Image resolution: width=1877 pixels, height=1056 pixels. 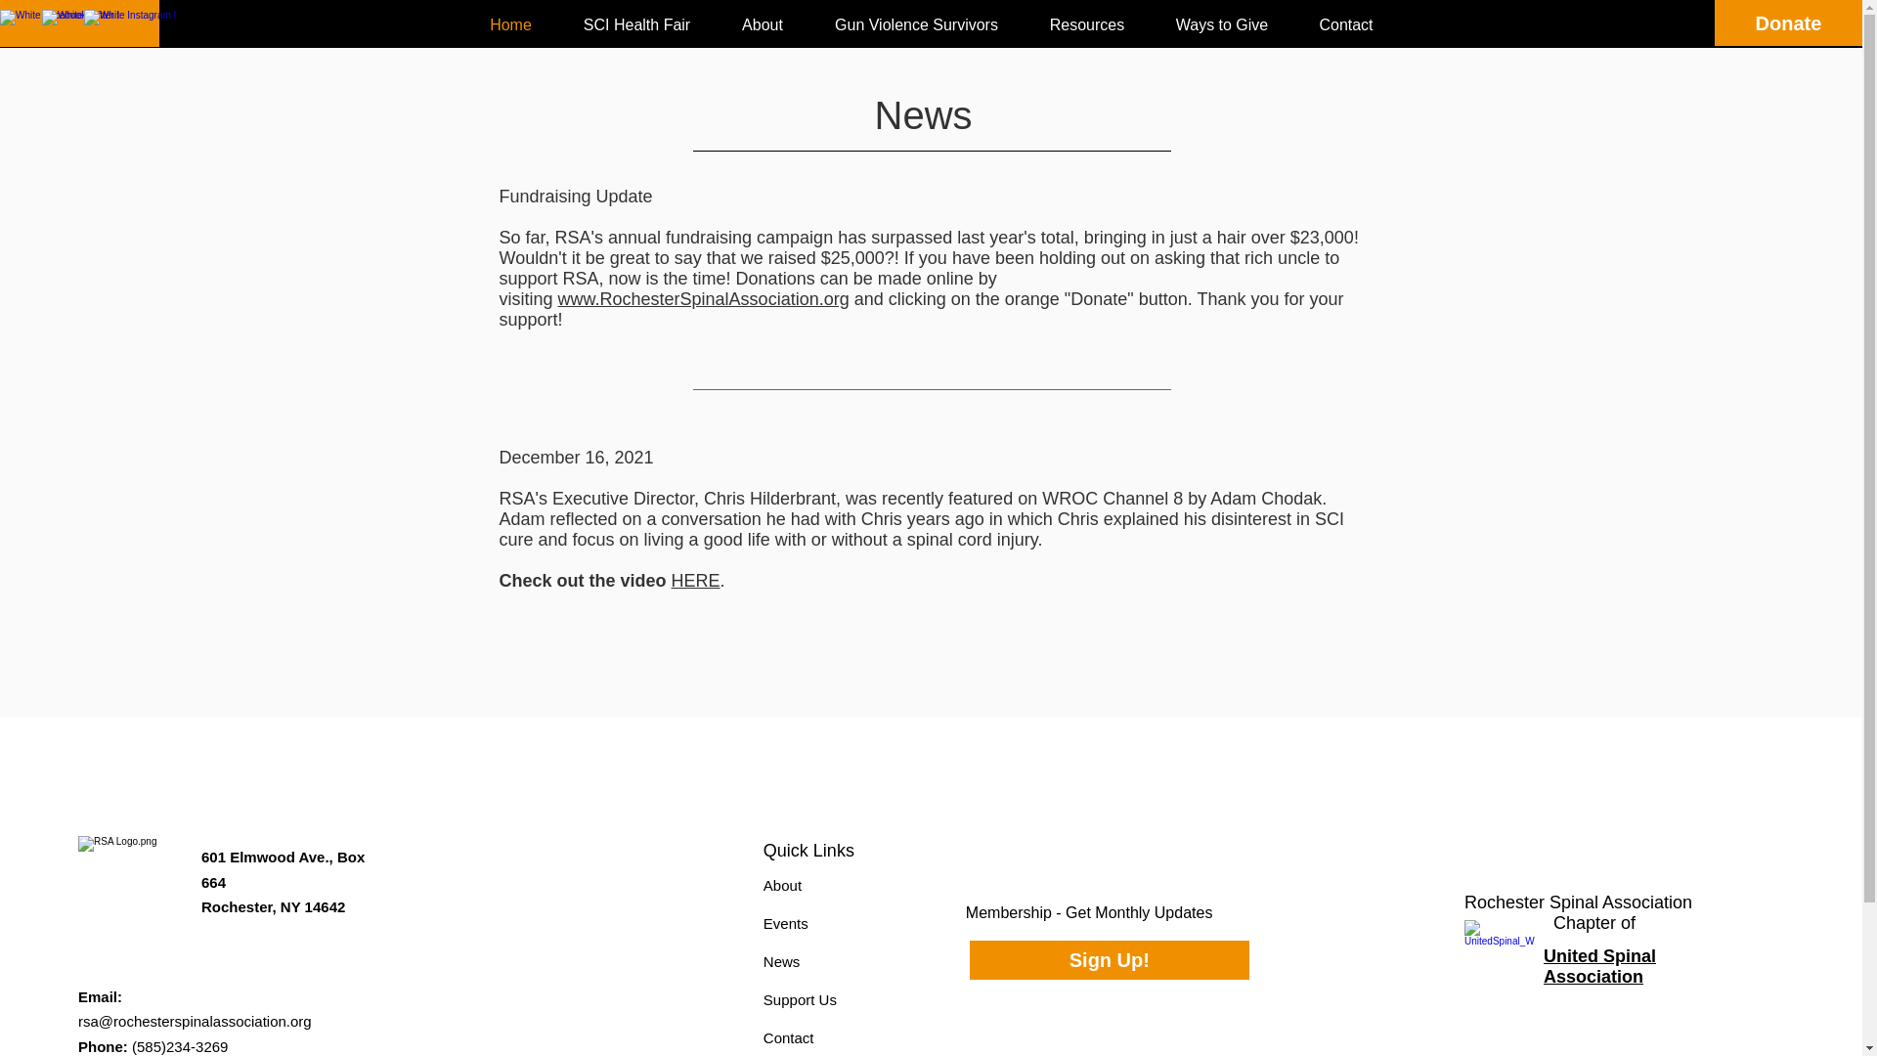 What do you see at coordinates (635, 25) in the screenshot?
I see `SCI Health Fair` at bounding box center [635, 25].